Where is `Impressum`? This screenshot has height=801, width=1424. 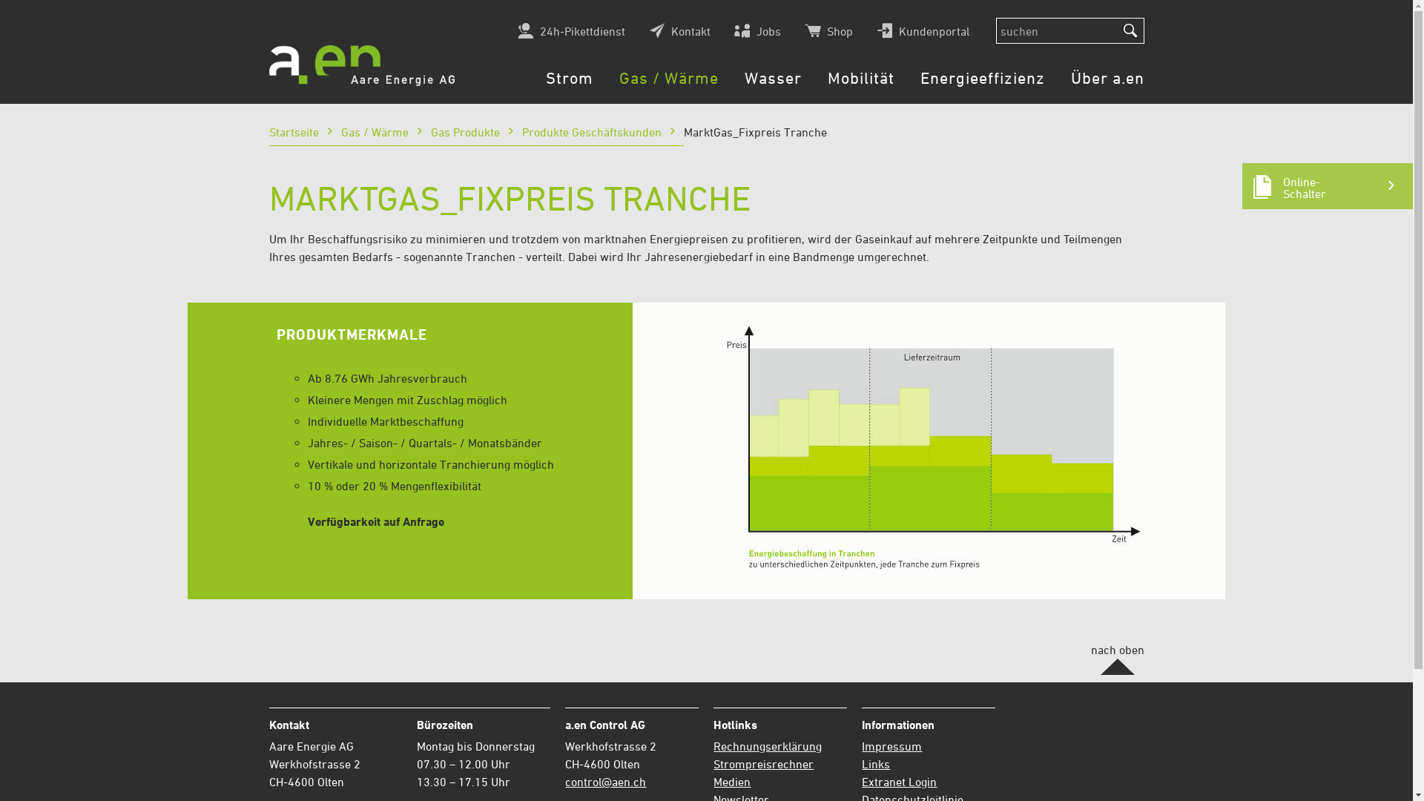
Impressum is located at coordinates (891, 746).